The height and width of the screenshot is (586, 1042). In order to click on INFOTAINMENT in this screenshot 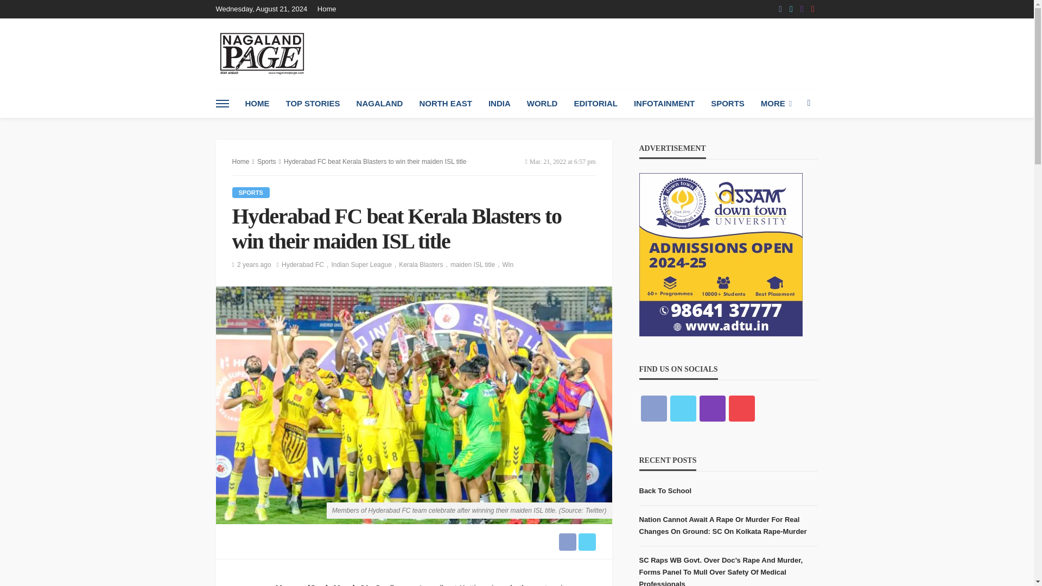, I will do `click(664, 104)`.